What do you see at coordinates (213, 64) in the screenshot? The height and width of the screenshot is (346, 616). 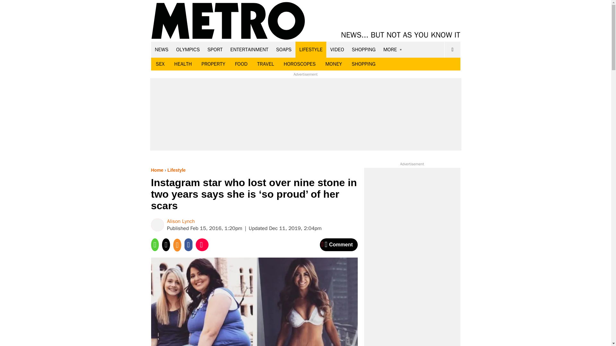 I see `PROPERTY` at bounding box center [213, 64].